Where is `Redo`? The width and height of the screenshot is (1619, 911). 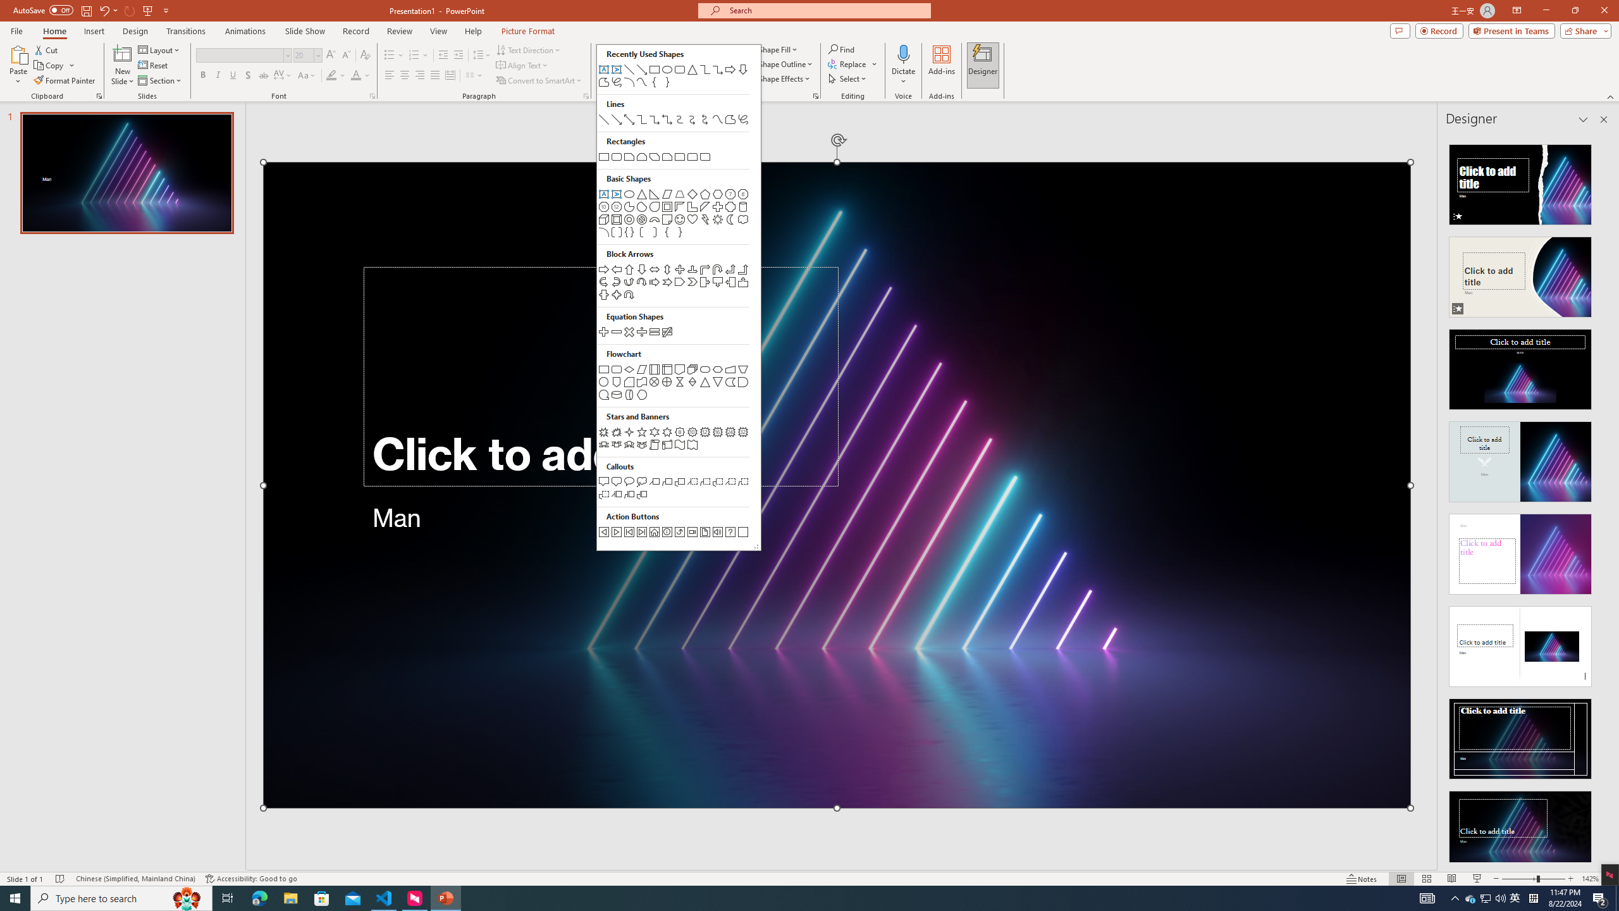
Redo is located at coordinates (130, 10).